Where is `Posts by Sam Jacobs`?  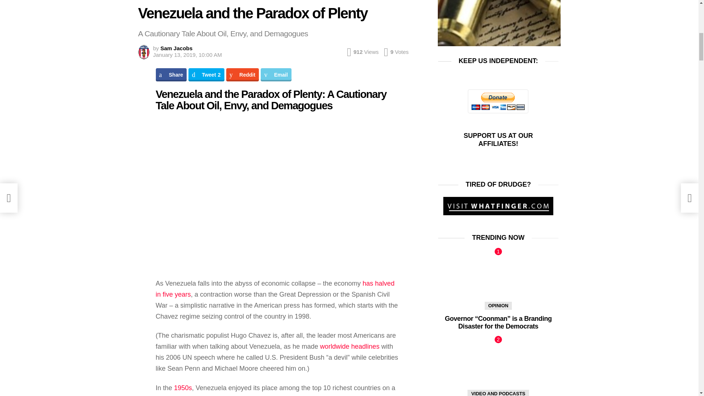 Posts by Sam Jacobs is located at coordinates (177, 48).